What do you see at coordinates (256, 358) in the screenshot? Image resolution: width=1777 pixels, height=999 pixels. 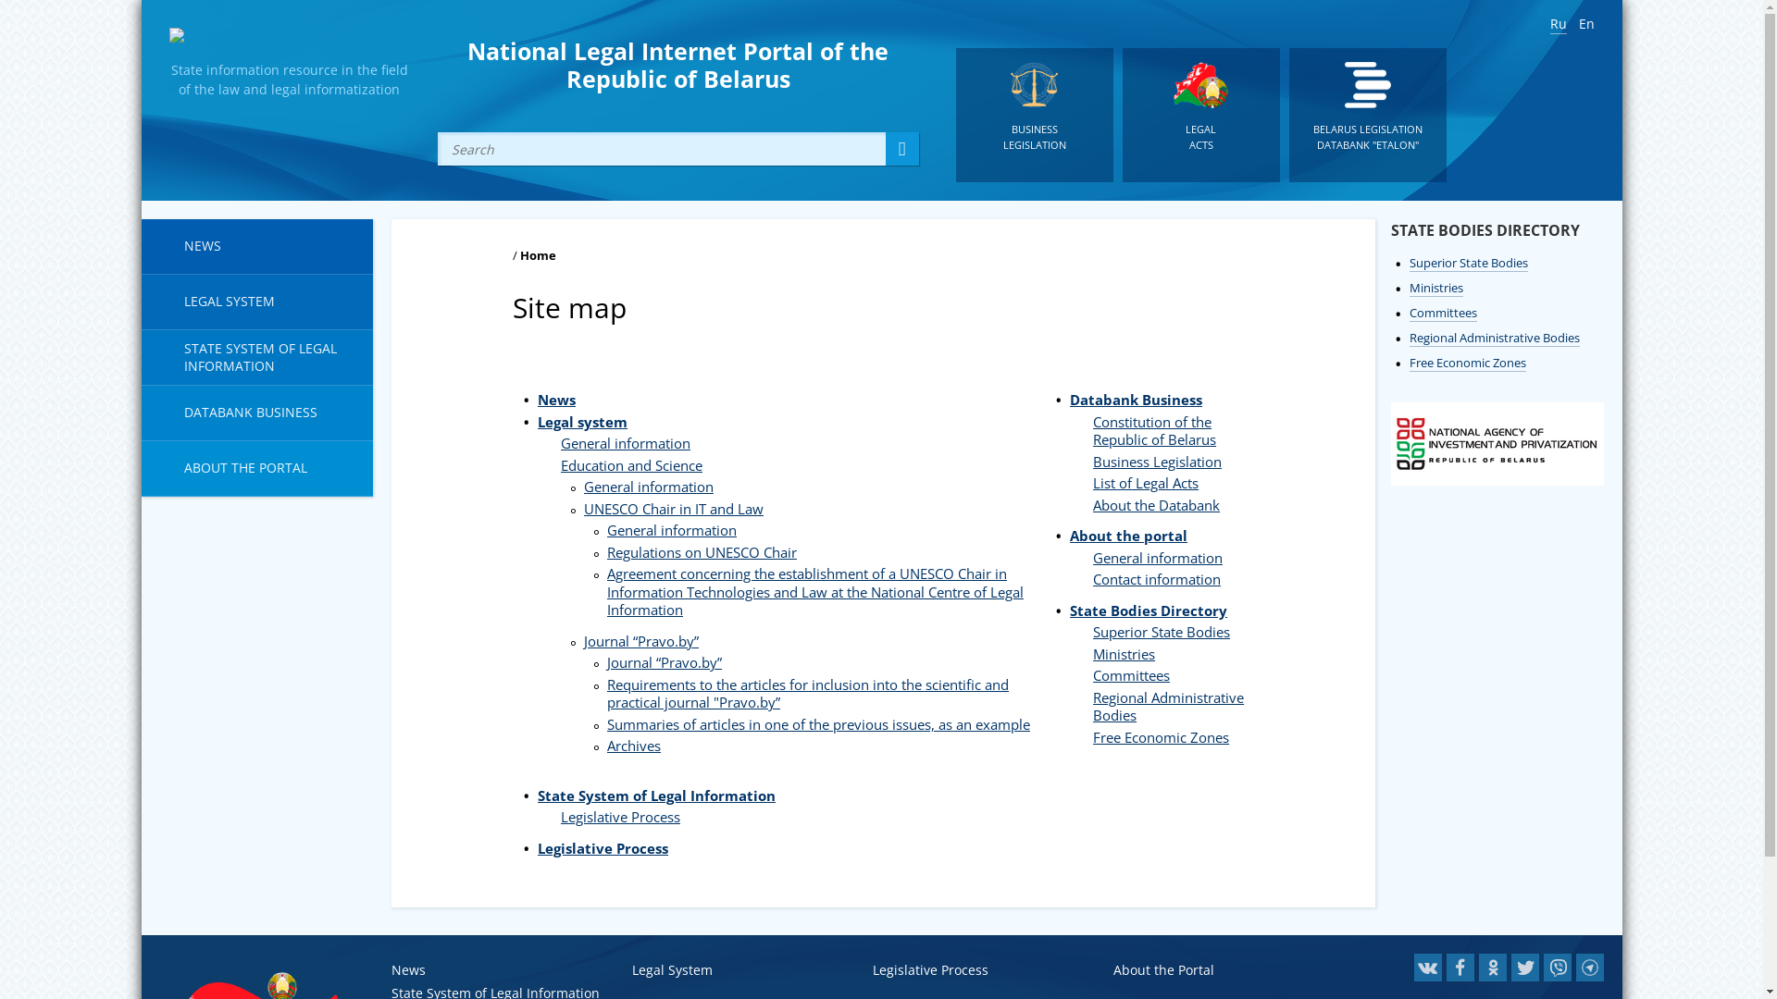 I see `STATE SYSTEM OF LEGAL INFORMATION` at bounding box center [256, 358].